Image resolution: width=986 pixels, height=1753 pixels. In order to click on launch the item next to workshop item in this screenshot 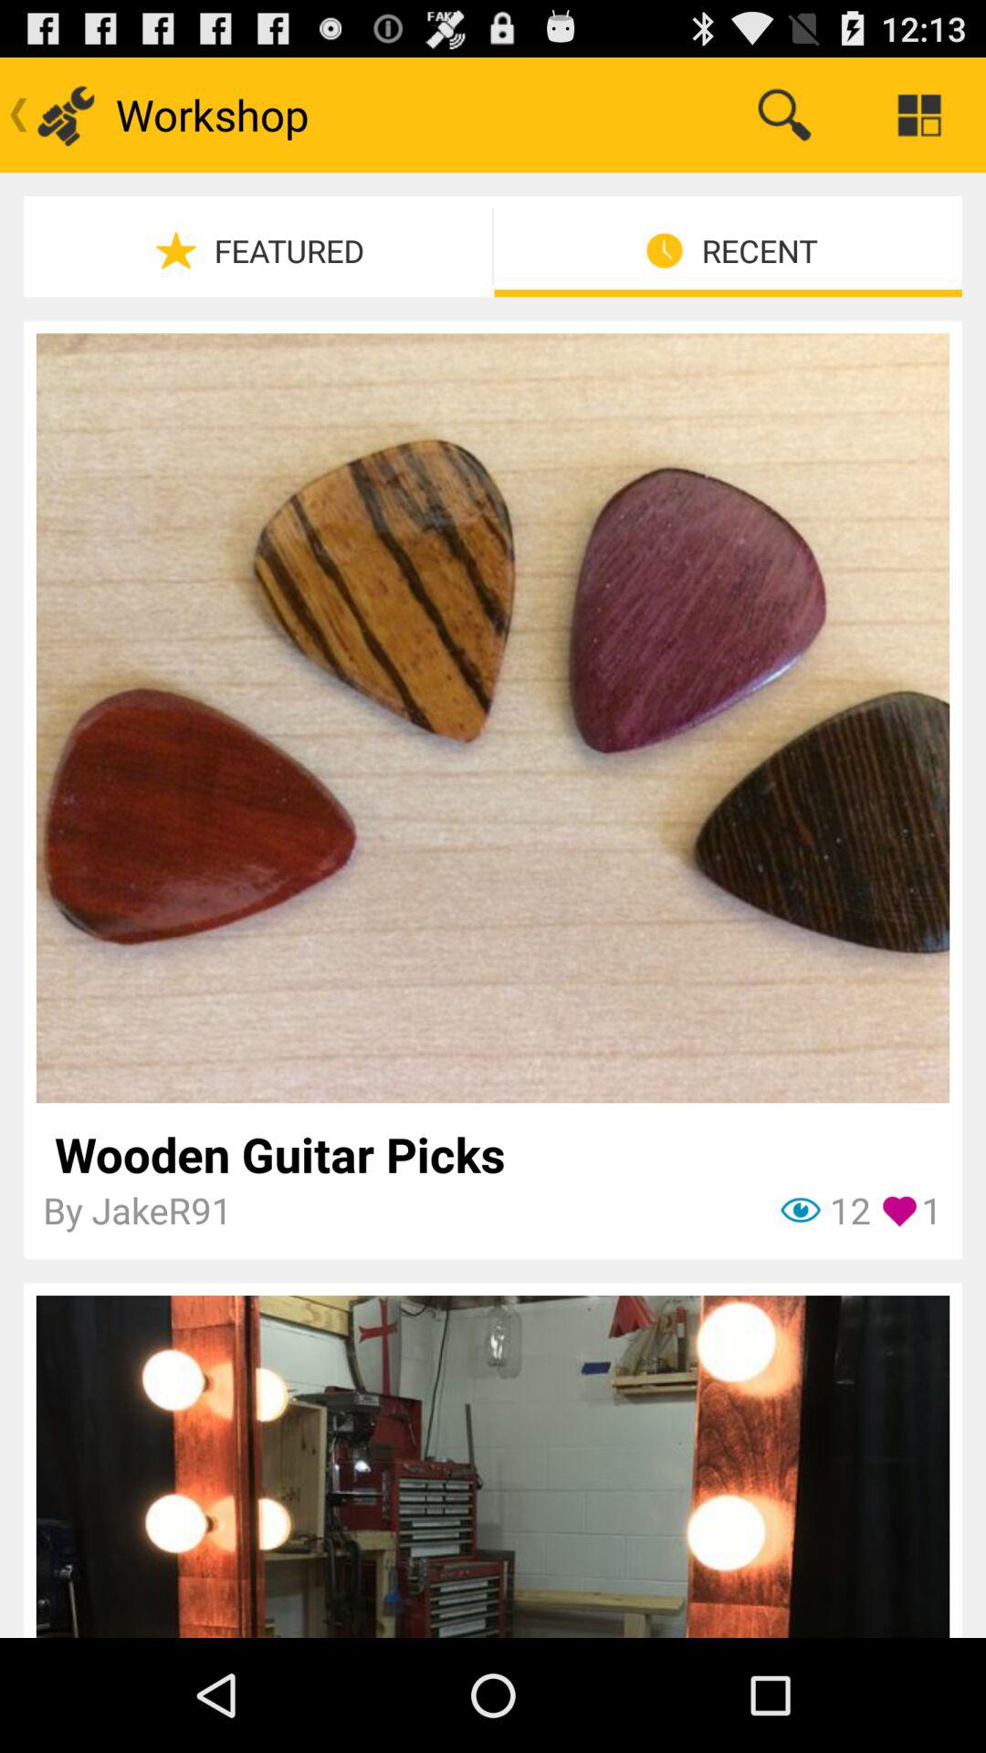, I will do `click(784, 115)`.